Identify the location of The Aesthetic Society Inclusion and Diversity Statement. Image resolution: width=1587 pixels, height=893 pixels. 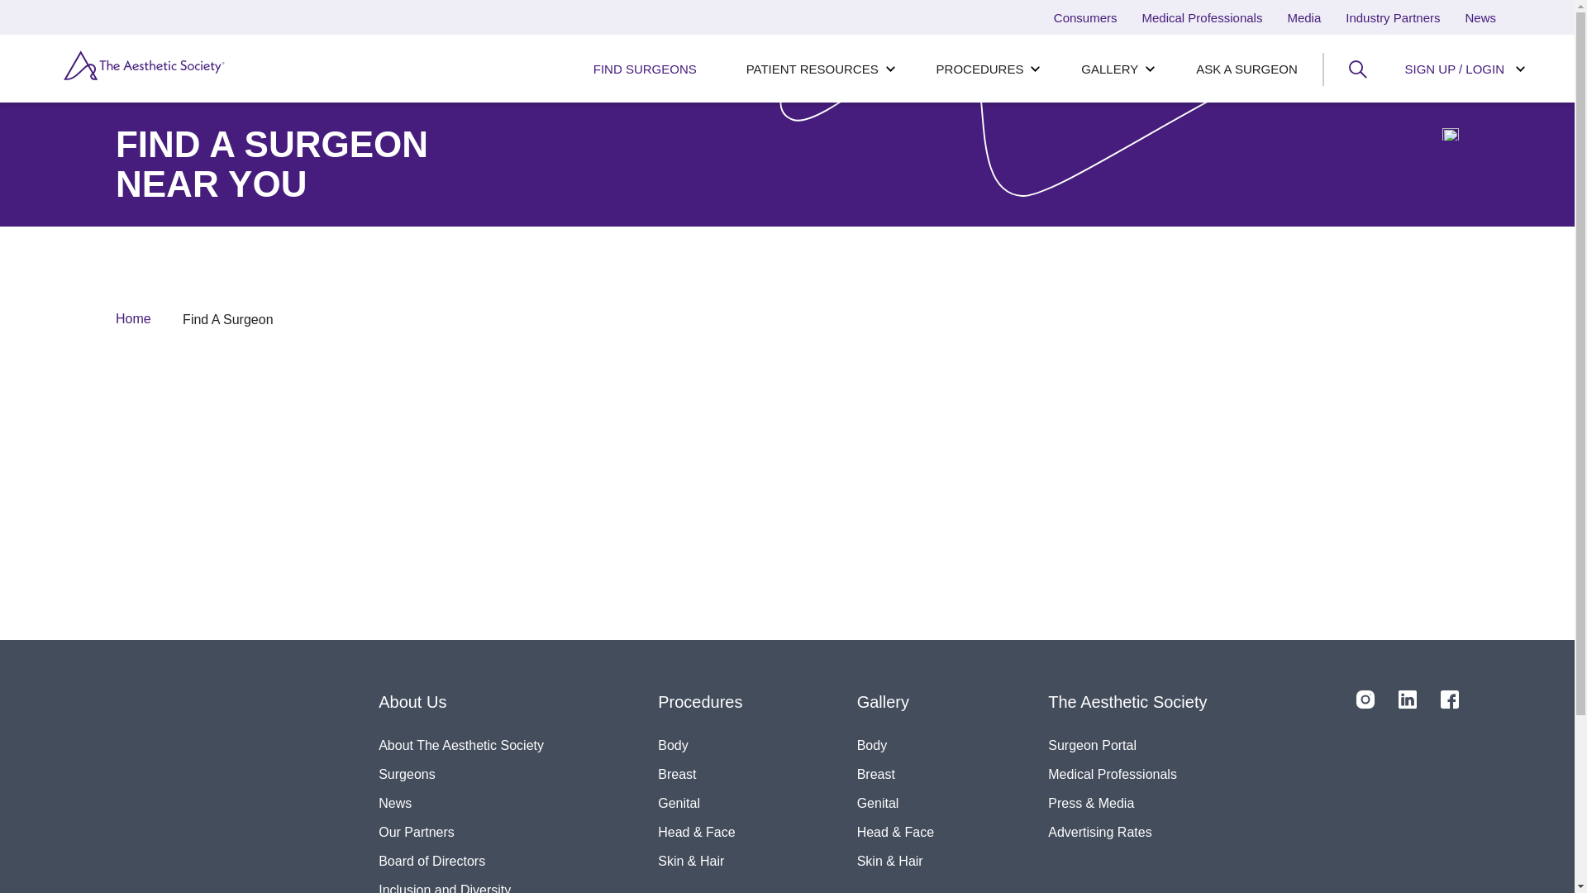
(461, 885).